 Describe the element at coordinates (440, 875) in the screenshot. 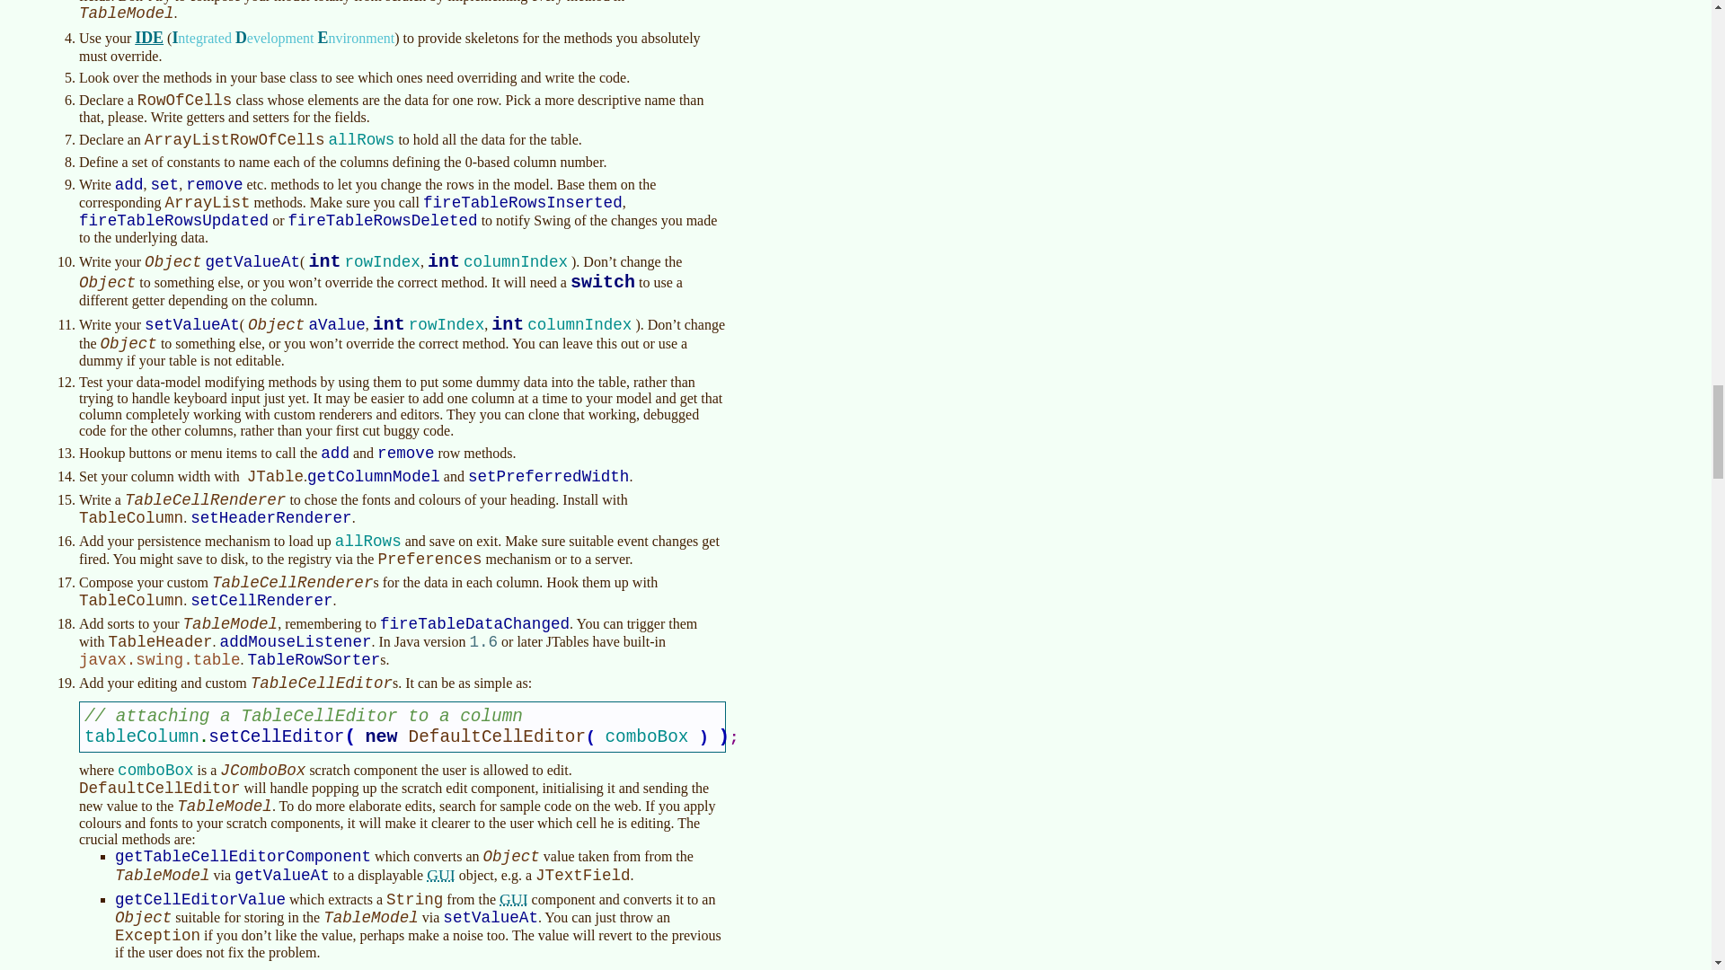

I see `Graphic User Interface` at that location.